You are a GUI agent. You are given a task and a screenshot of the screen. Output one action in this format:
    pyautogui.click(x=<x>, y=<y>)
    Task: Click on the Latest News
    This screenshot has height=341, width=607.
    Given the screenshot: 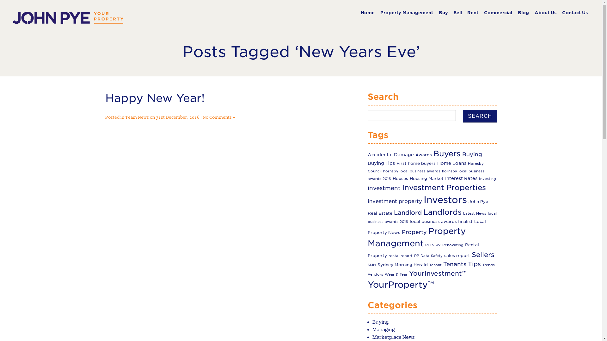 What is the action you would take?
    pyautogui.click(x=475, y=213)
    